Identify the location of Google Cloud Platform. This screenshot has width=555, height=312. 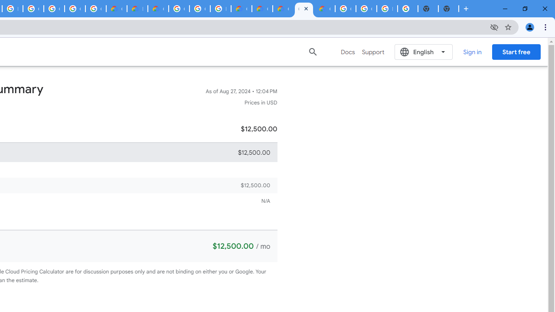
(199, 9).